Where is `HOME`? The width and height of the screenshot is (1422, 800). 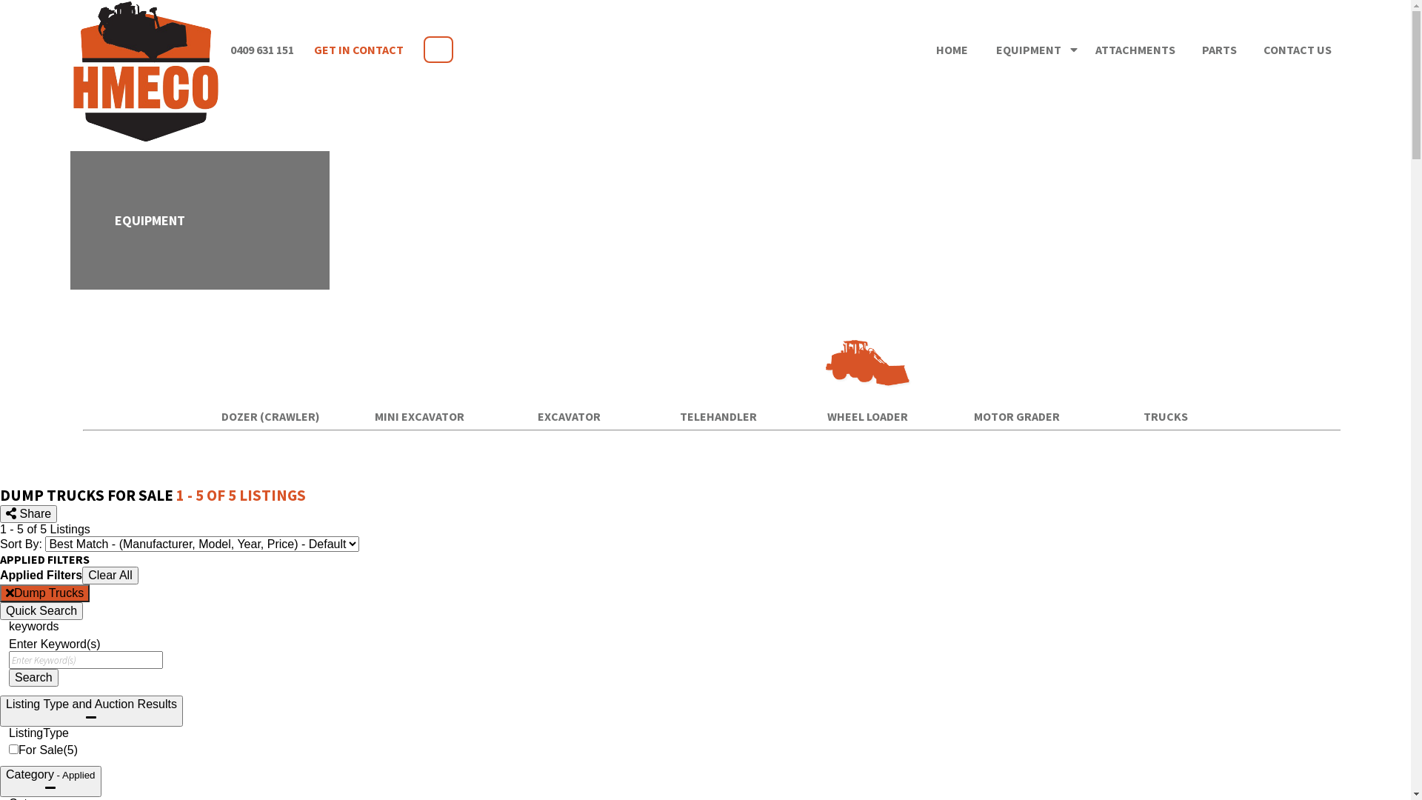 HOME is located at coordinates (952, 50).